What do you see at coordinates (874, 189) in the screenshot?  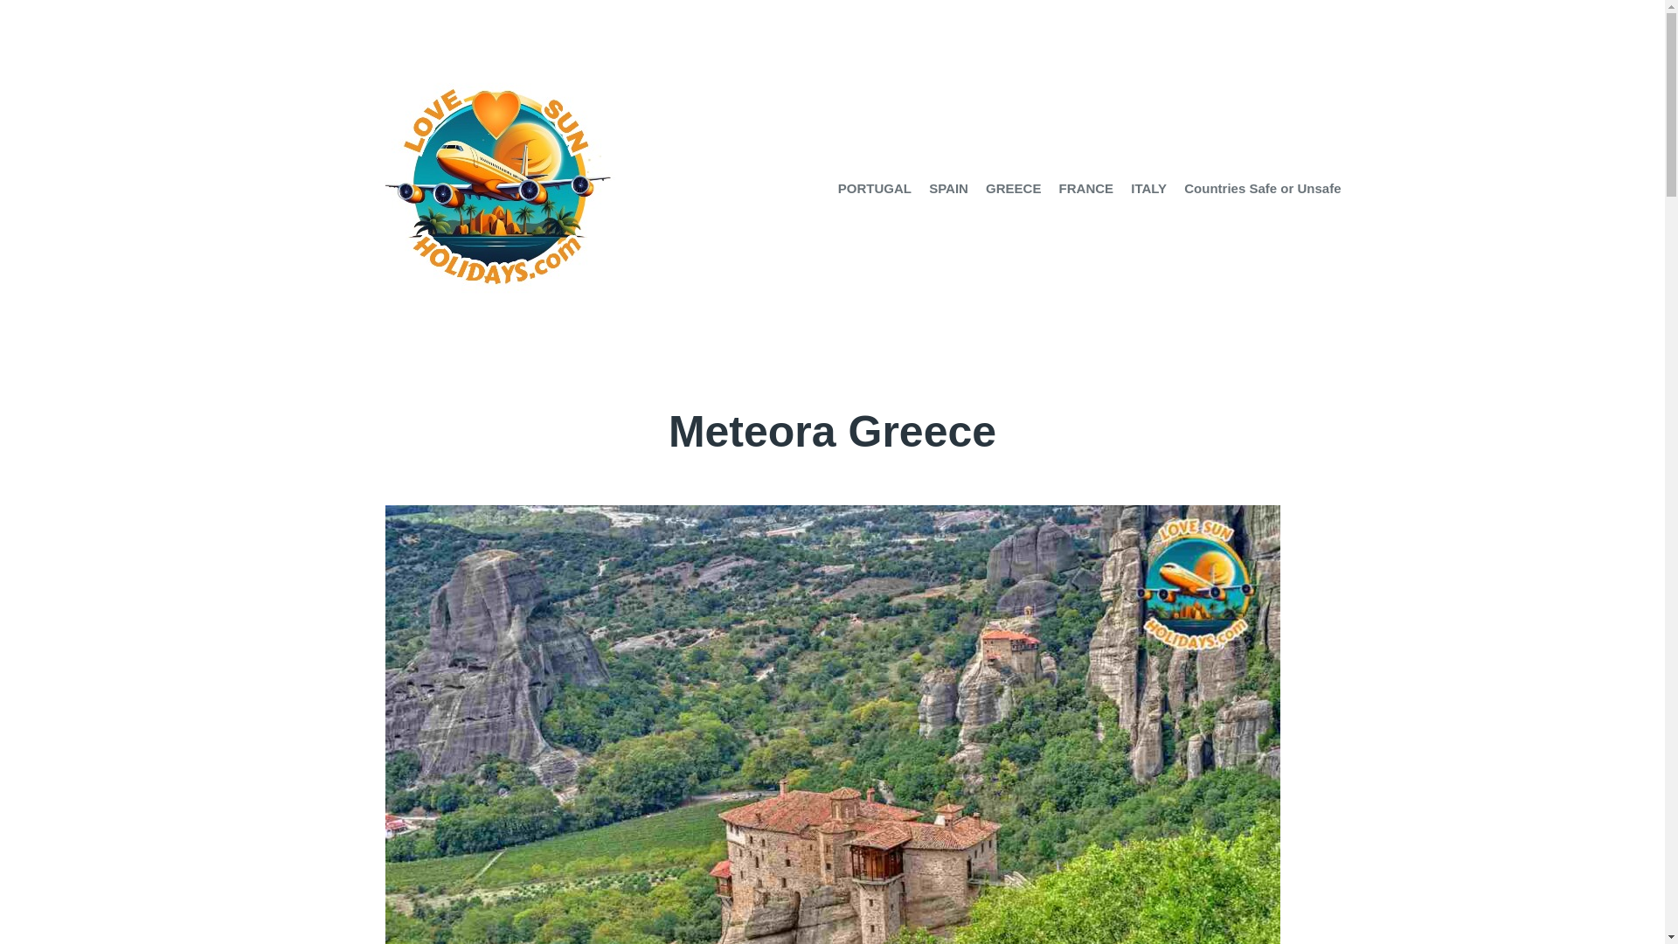 I see `PORTUGAL` at bounding box center [874, 189].